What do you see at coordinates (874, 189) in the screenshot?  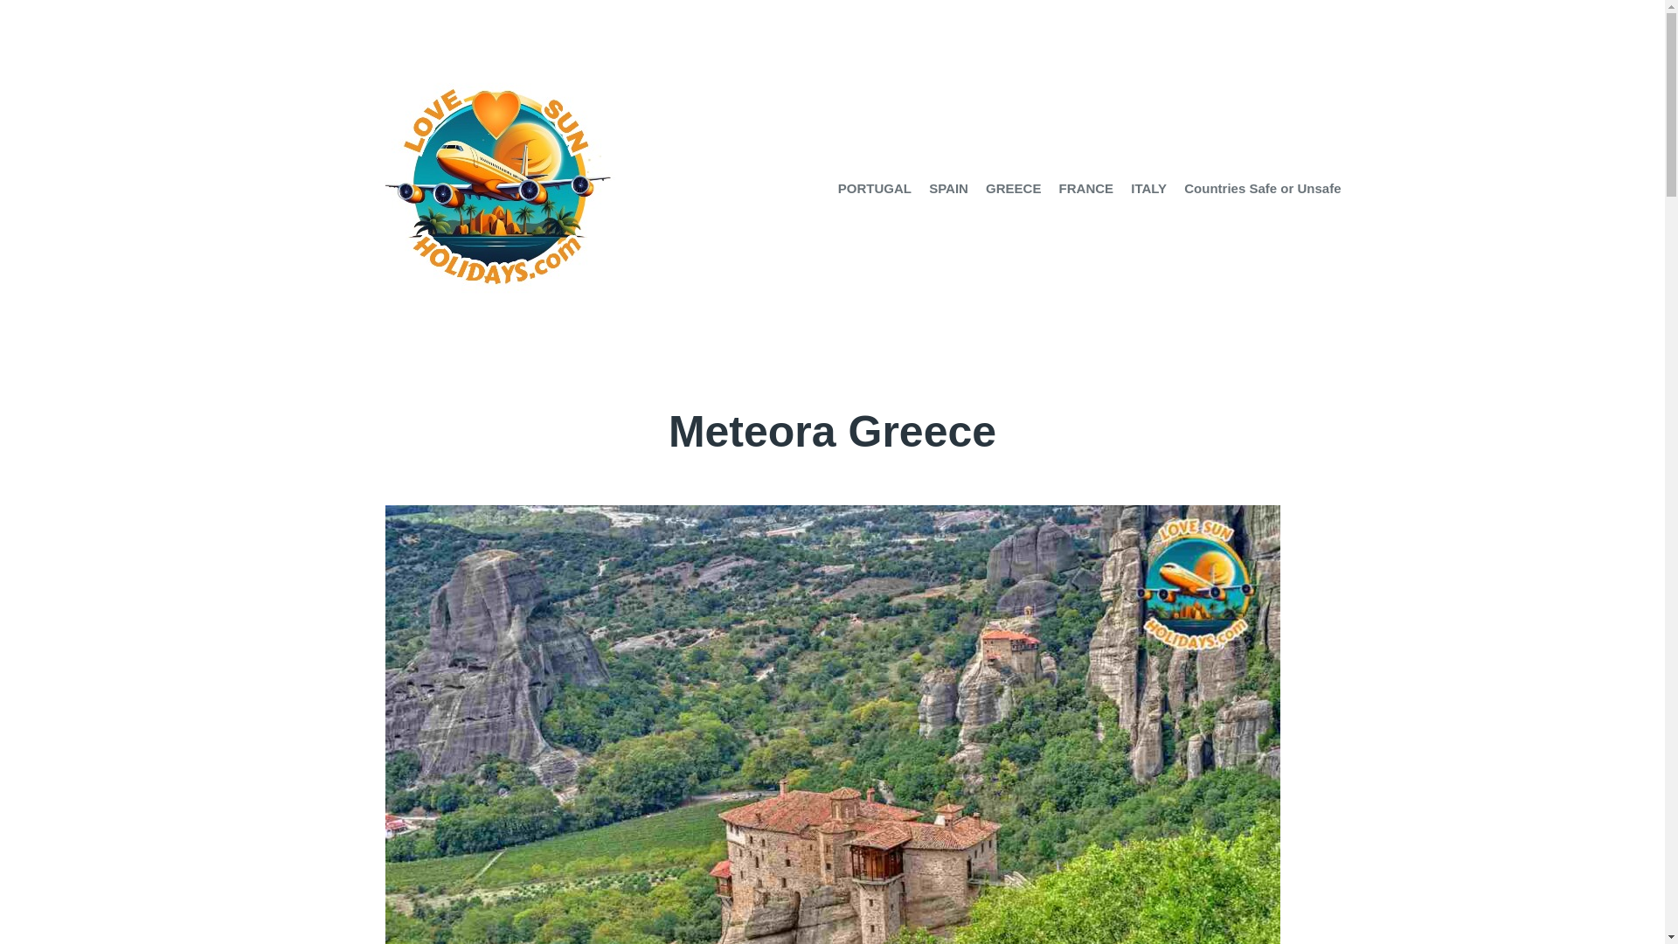 I see `PORTUGAL` at bounding box center [874, 189].